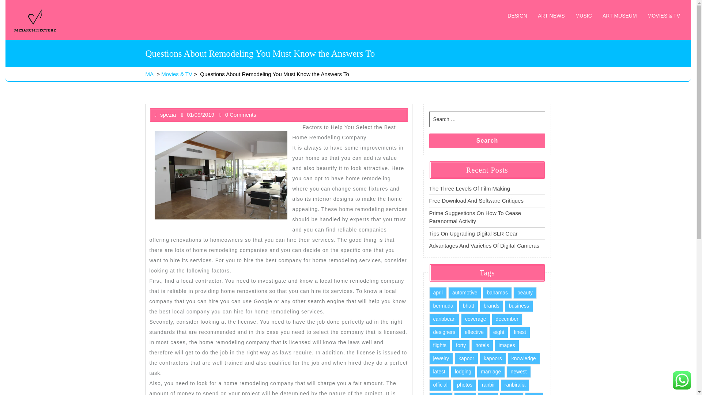 This screenshot has height=395, width=702. I want to click on beauty, so click(525, 293).